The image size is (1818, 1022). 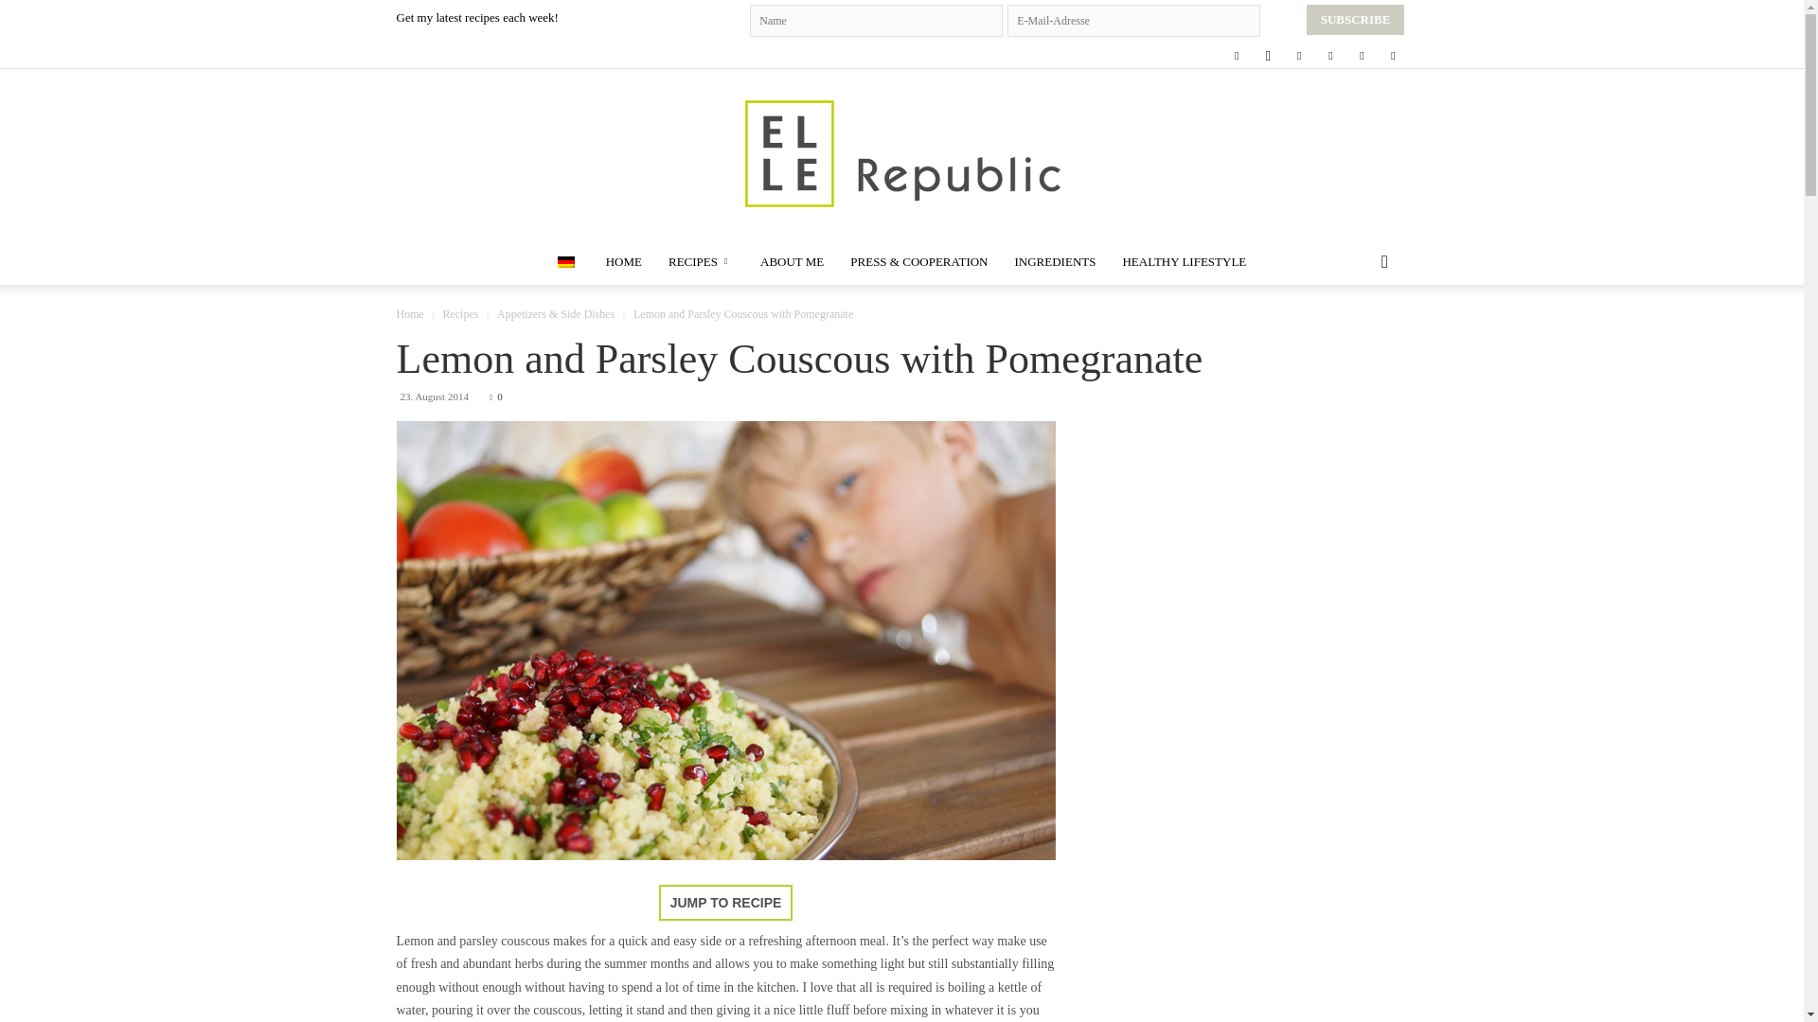 What do you see at coordinates (623, 261) in the screenshot?
I see `HOME` at bounding box center [623, 261].